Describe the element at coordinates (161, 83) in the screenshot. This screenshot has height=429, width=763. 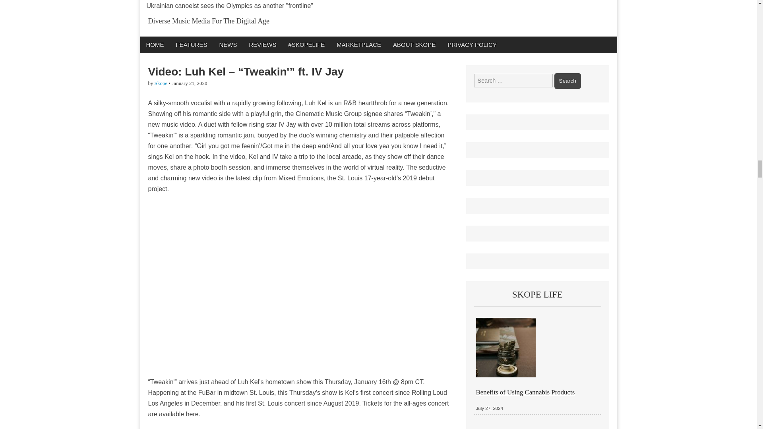
I see `Posts by Skope` at that location.